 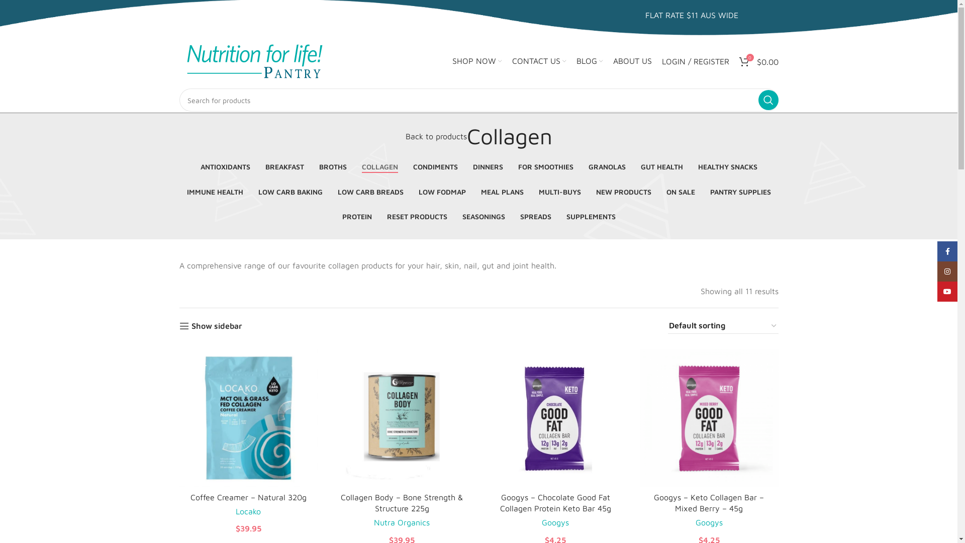 I want to click on Googys, so click(x=555, y=522).